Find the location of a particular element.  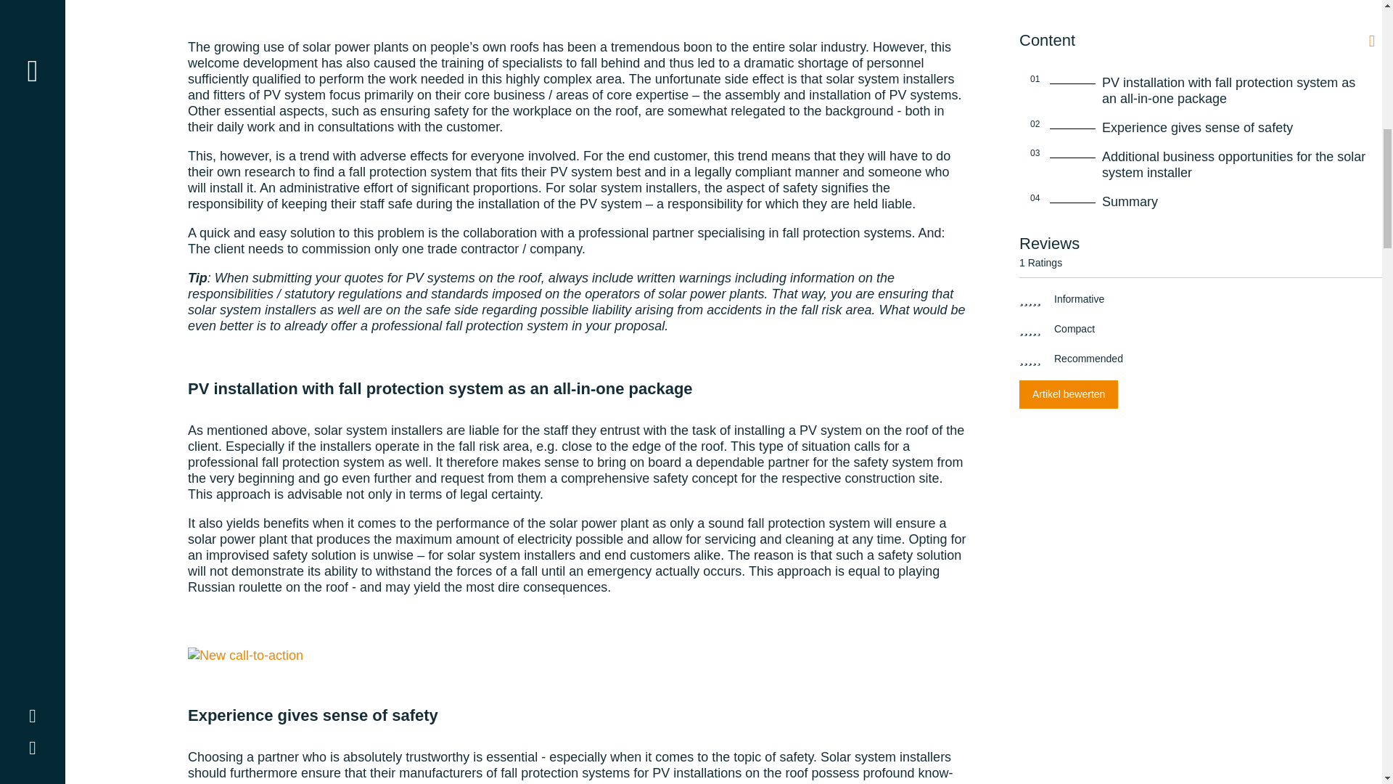

4,0 is located at coordinates (1030, 359).